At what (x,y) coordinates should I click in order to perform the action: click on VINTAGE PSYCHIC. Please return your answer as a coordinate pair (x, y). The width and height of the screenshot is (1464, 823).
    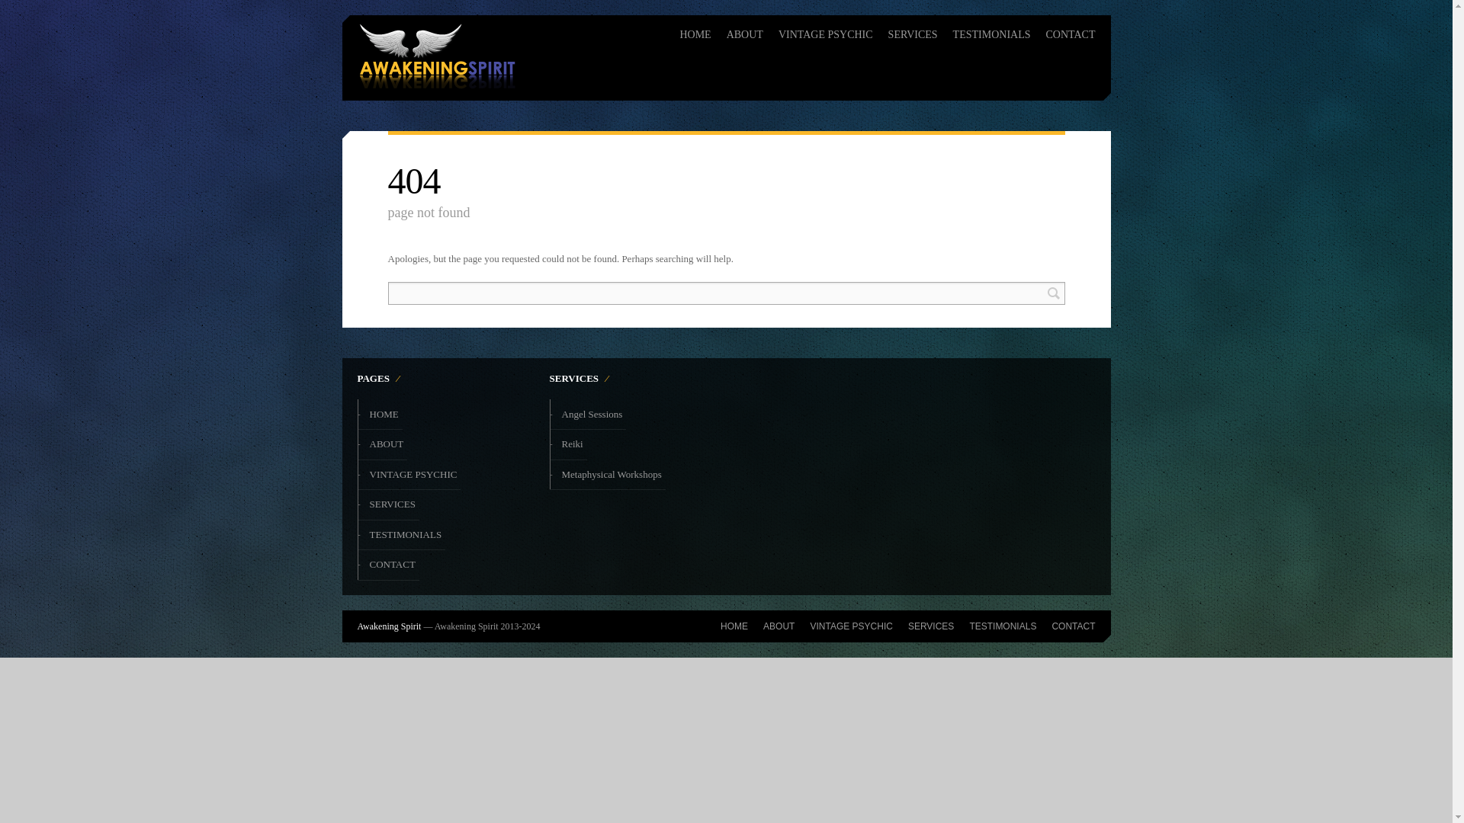
    Looking at the image, I should click on (850, 626).